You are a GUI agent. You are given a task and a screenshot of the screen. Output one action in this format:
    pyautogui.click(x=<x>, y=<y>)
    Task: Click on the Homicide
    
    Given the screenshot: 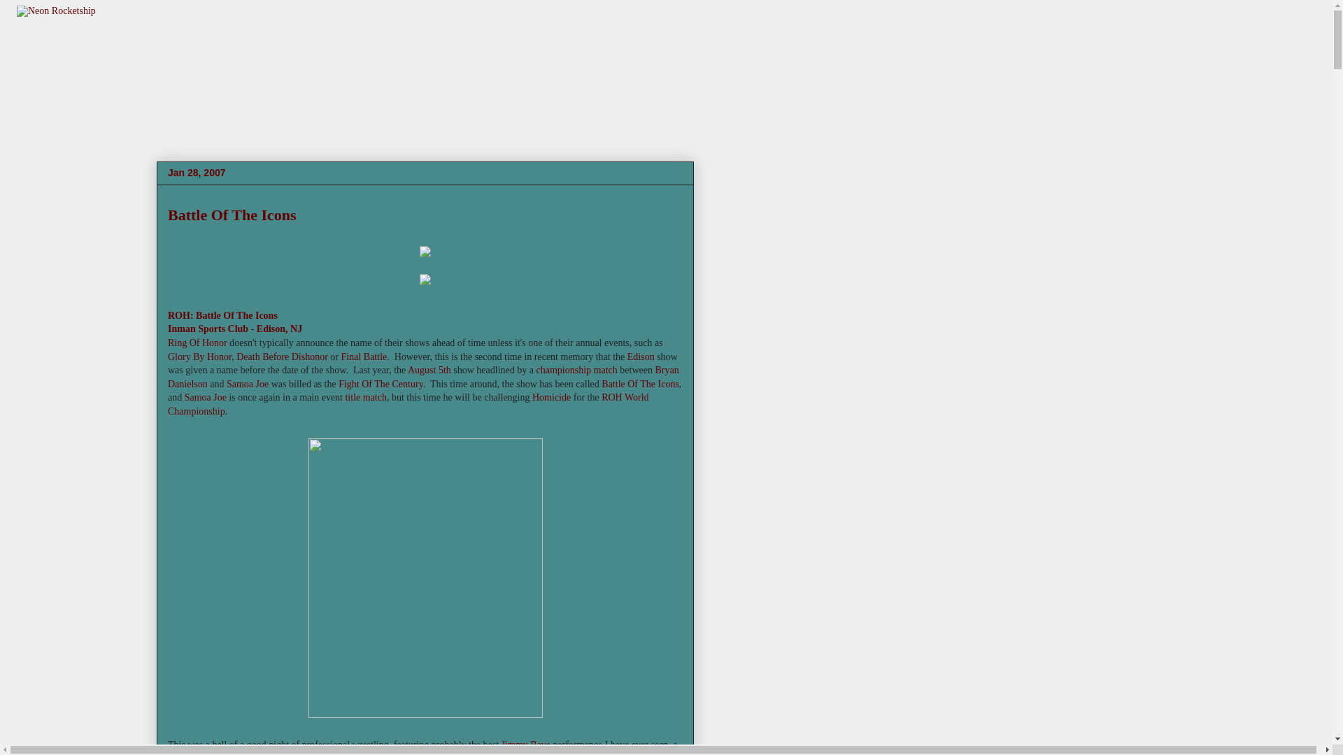 What is the action you would take?
    pyautogui.click(x=551, y=397)
    